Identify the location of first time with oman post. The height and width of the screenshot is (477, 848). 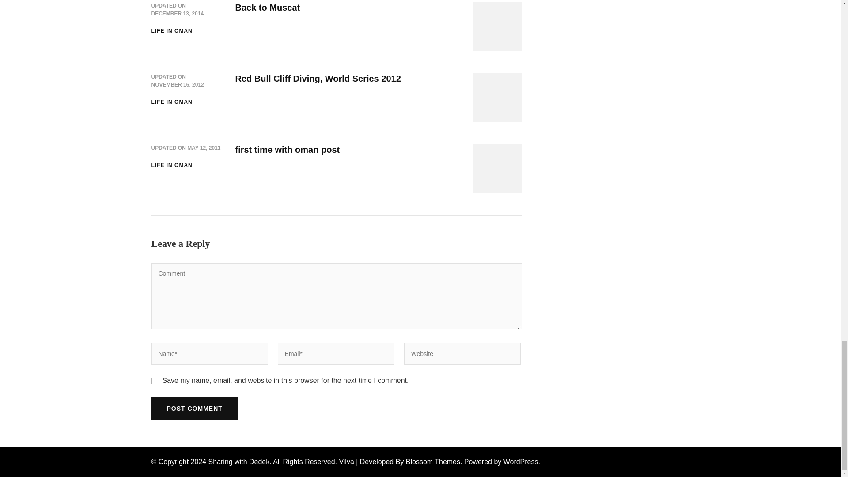
(287, 149).